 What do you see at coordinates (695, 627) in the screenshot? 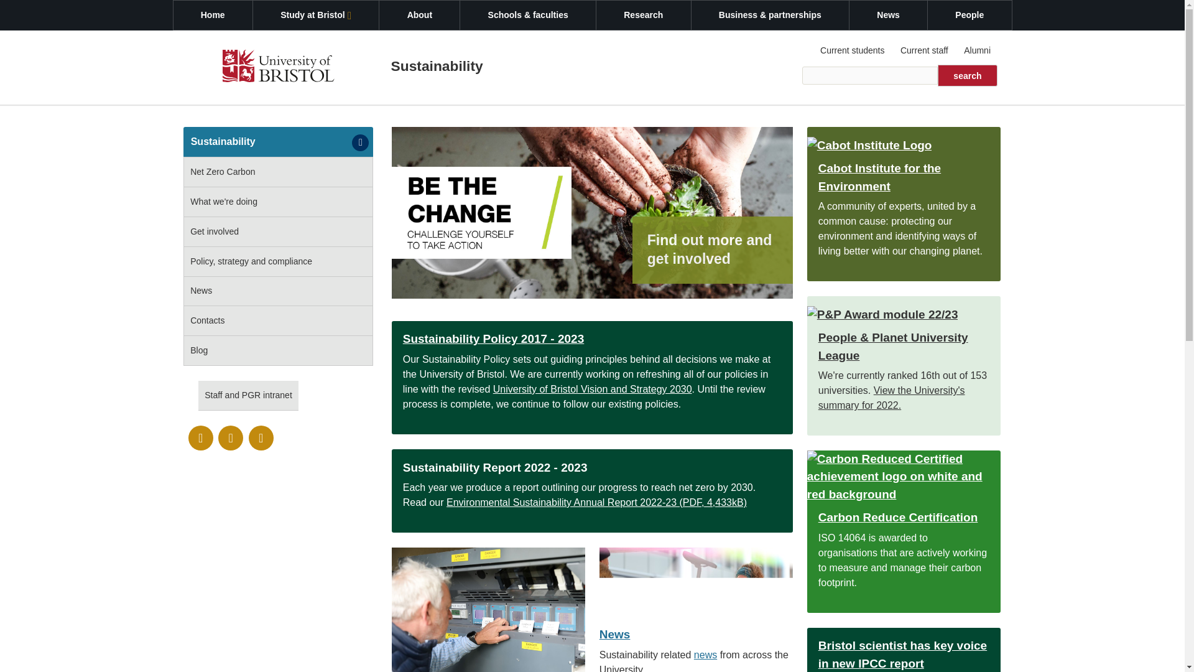
I see `News` at bounding box center [695, 627].